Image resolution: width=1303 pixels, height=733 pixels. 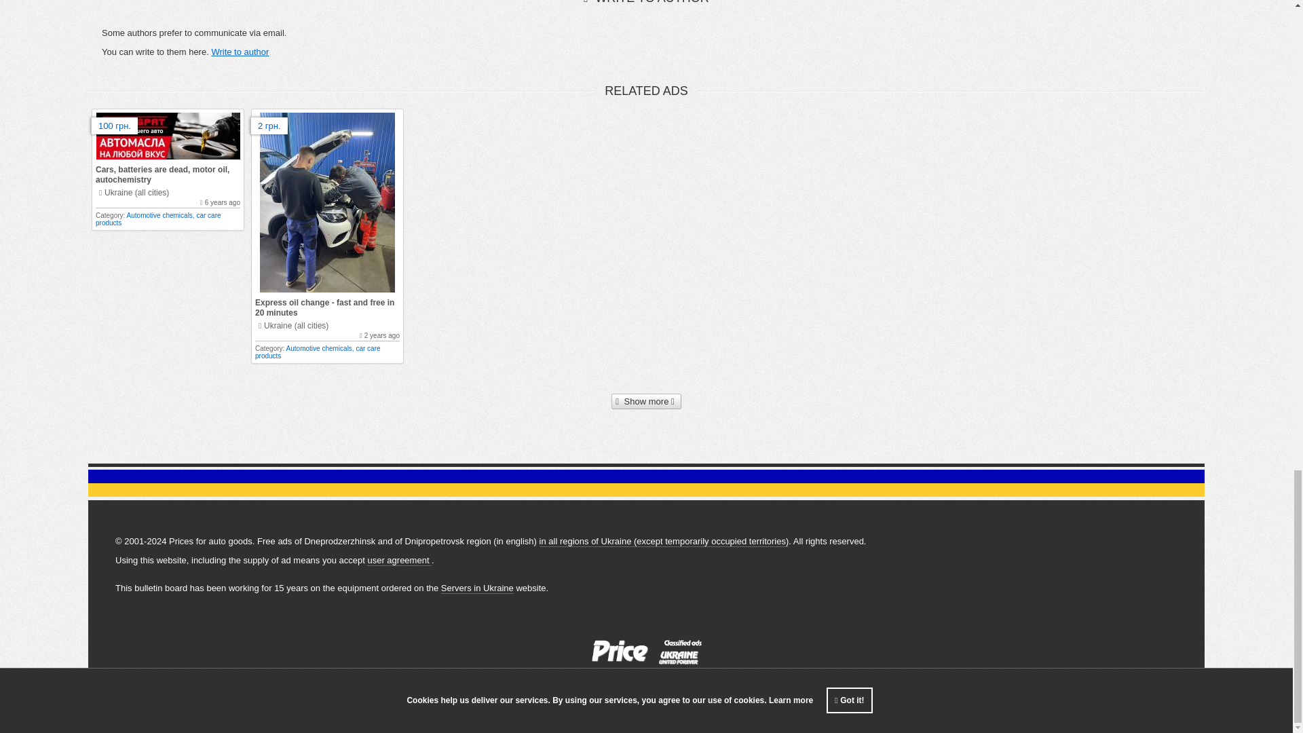 I want to click on Cars, batteries are dead, motor oil, autochemistry, so click(x=162, y=175).